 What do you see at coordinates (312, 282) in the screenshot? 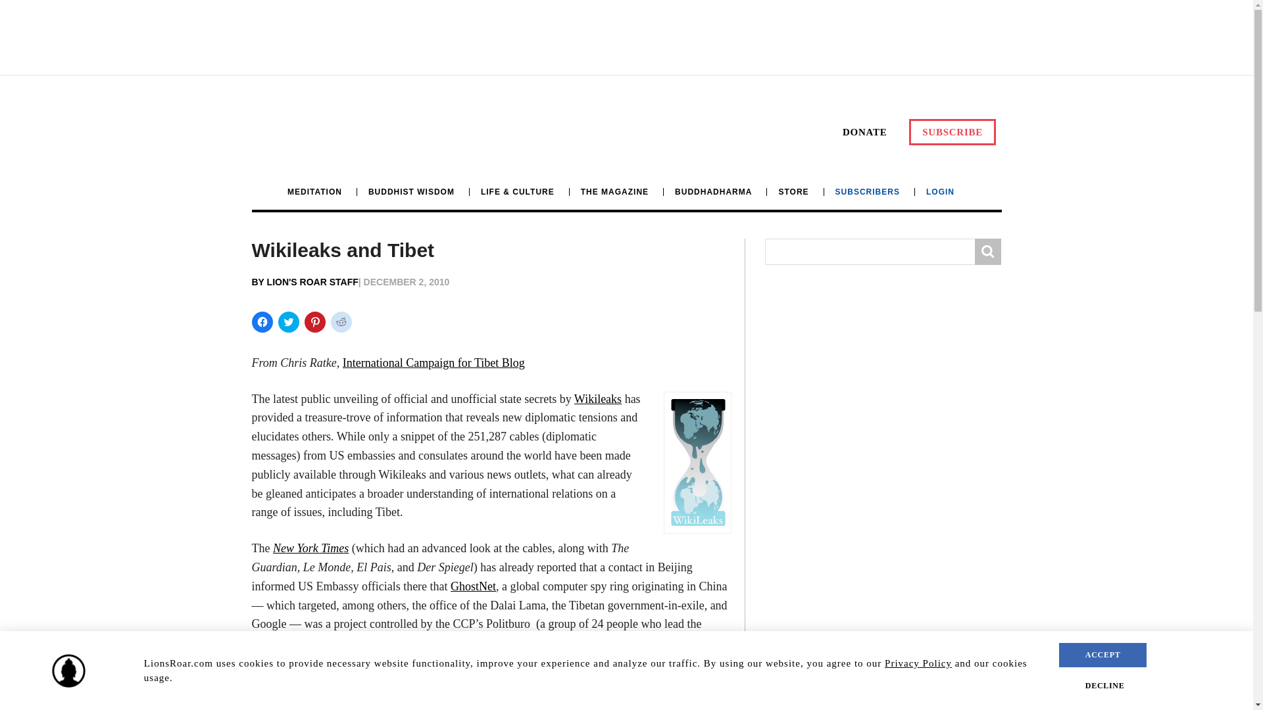
I see `LION'S ROAR STAFF` at bounding box center [312, 282].